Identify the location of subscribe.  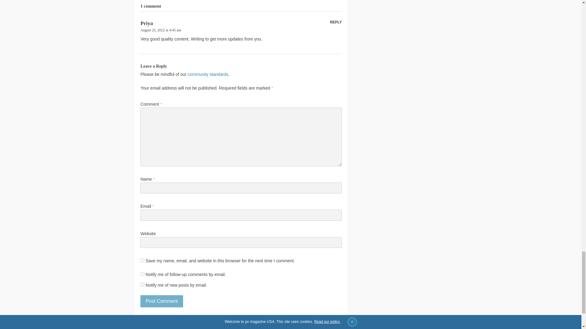
(142, 285).